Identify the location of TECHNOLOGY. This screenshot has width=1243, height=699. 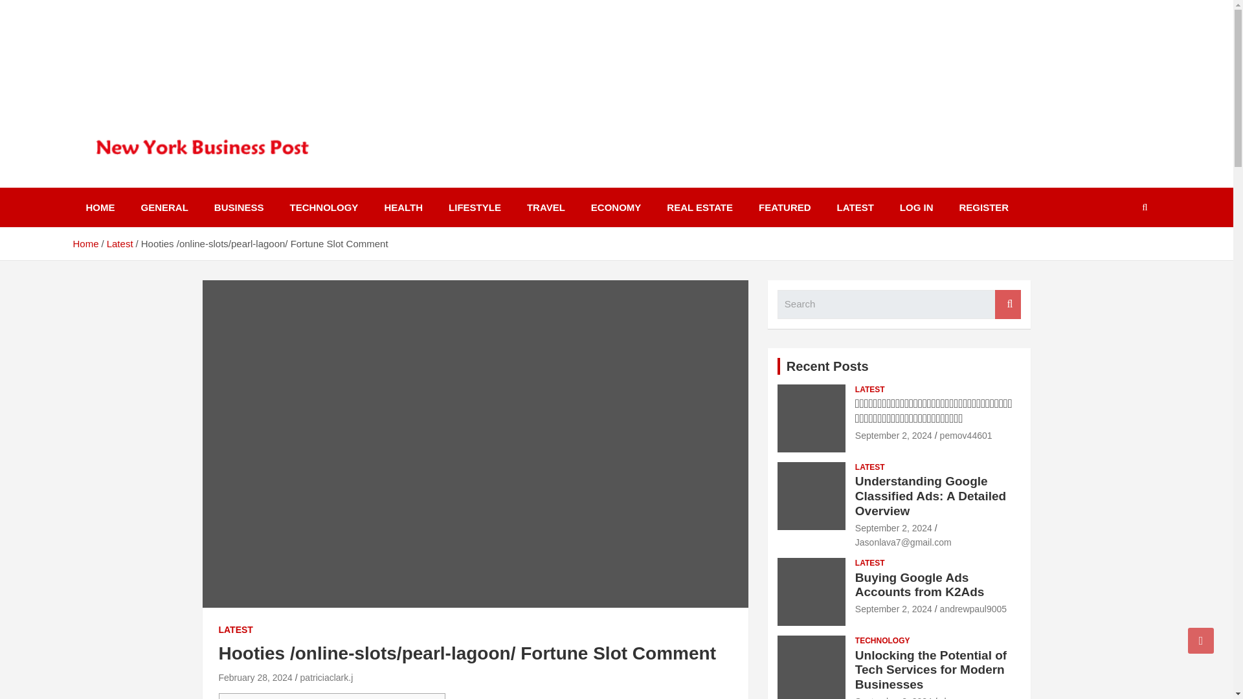
(324, 207).